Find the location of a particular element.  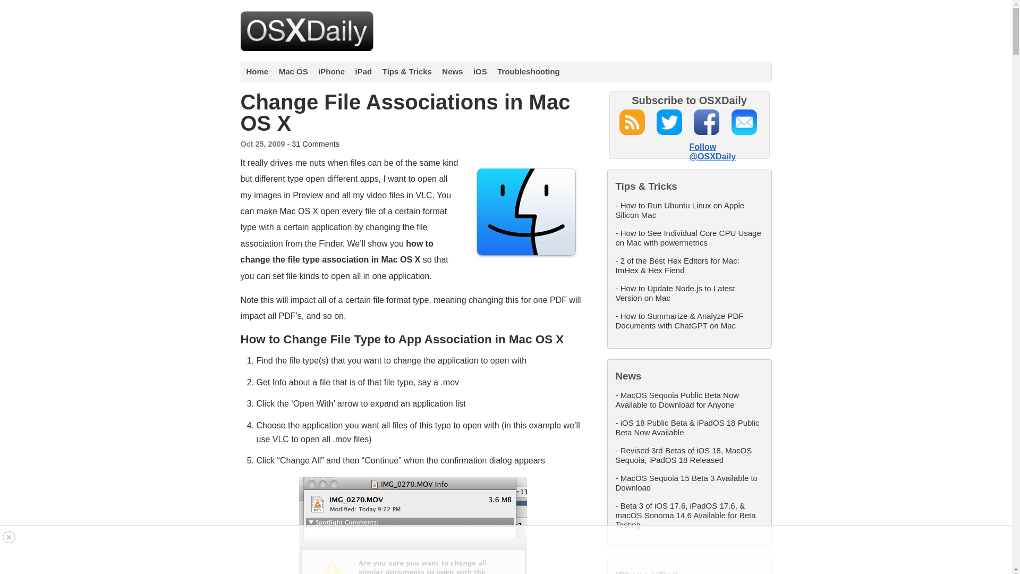

Mac OS is located at coordinates (293, 71).